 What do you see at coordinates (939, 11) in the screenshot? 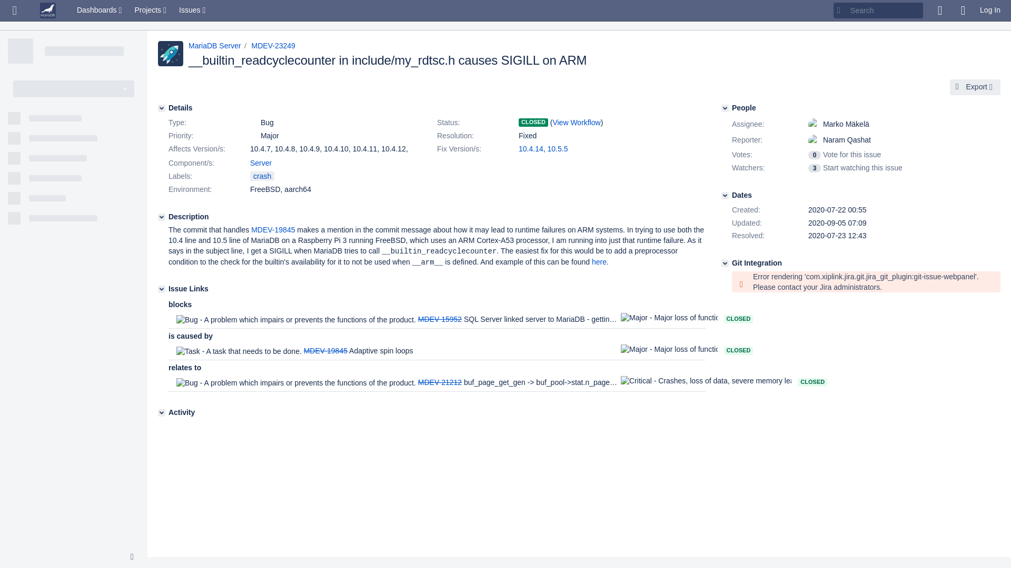
I see `Give feedback to Atlassian` at bounding box center [939, 11].